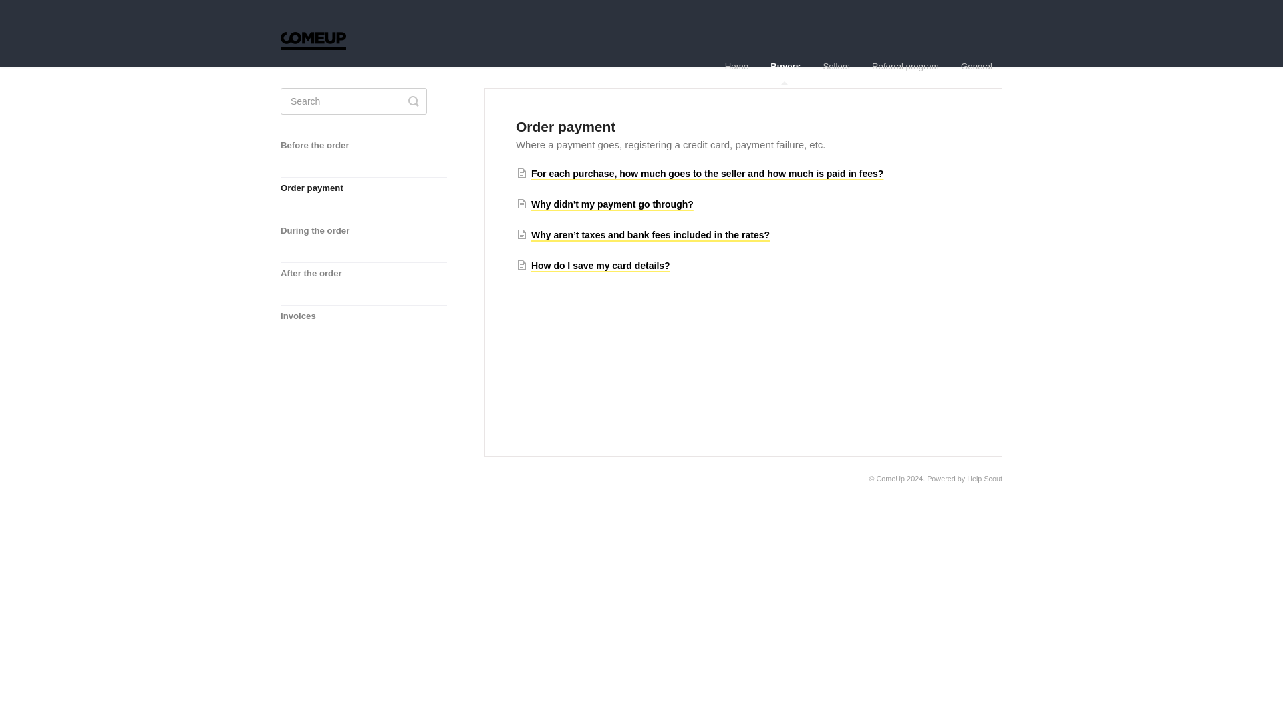  What do you see at coordinates (786, 67) in the screenshot?
I see `Buyers` at bounding box center [786, 67].